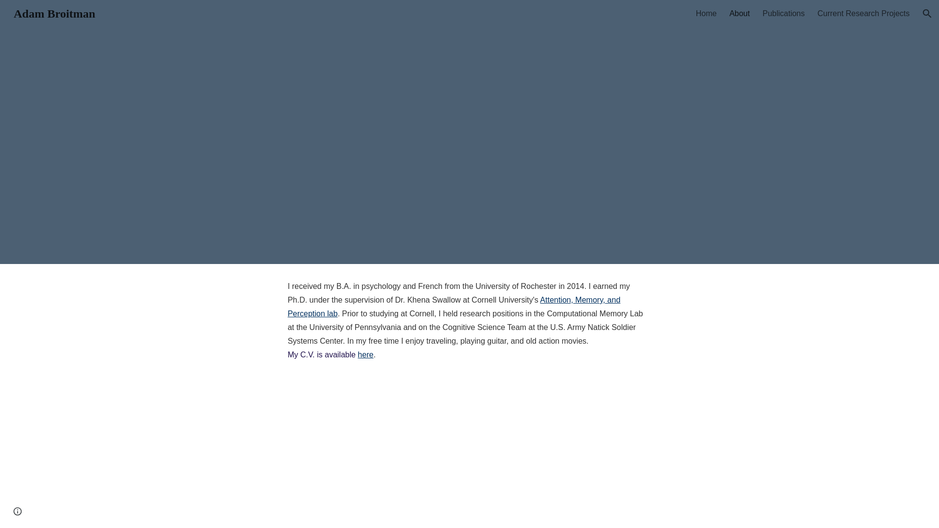  What do you see at coordinates (54, 12) in the screenshot?
I see `Adam Broitman` at bounding box center [54, 12].